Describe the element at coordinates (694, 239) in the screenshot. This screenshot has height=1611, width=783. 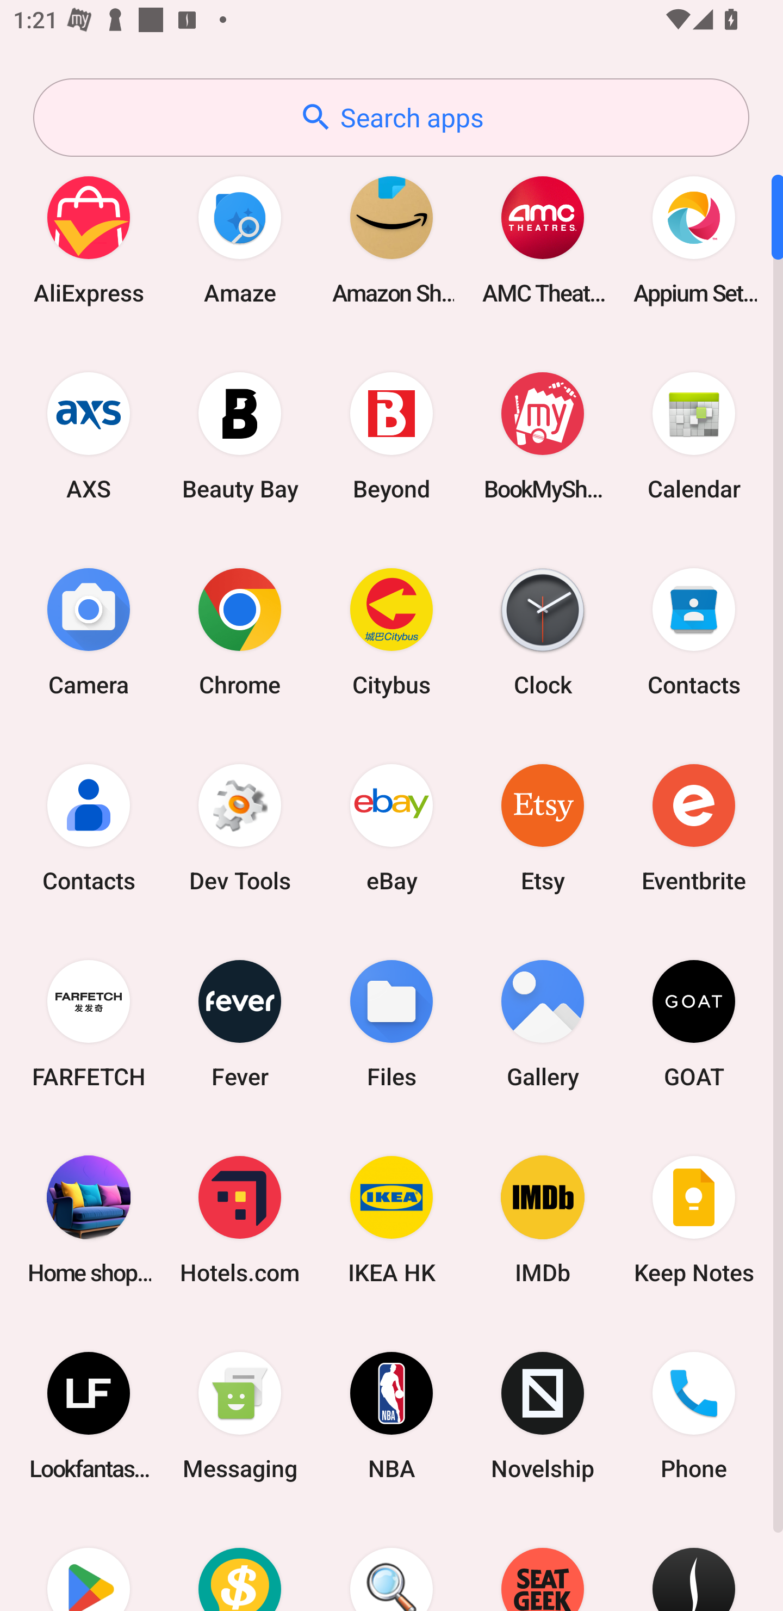
I see `Appium Settings` at that location.